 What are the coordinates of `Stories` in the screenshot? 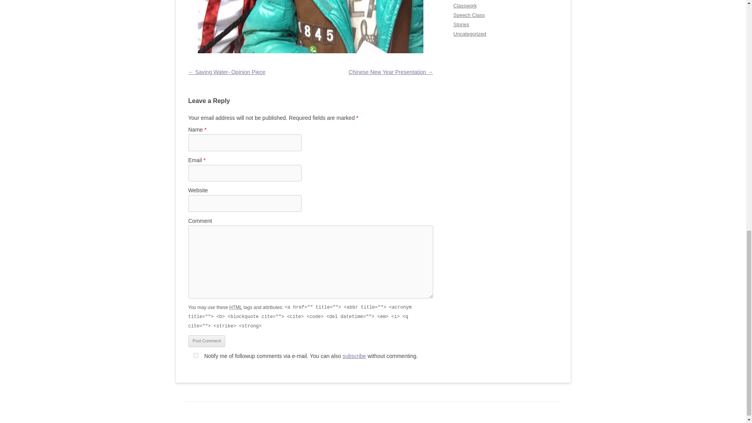 It's located at (461, 24).